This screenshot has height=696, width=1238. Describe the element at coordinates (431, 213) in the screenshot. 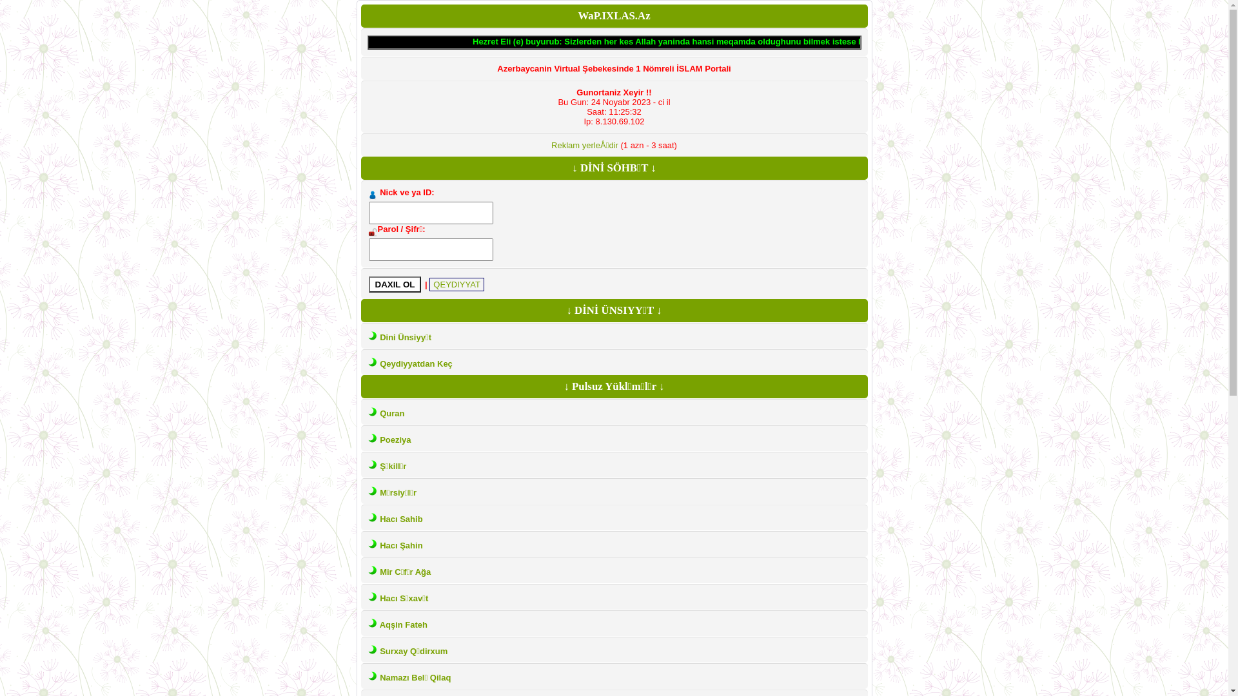

I see `nick` at that location.